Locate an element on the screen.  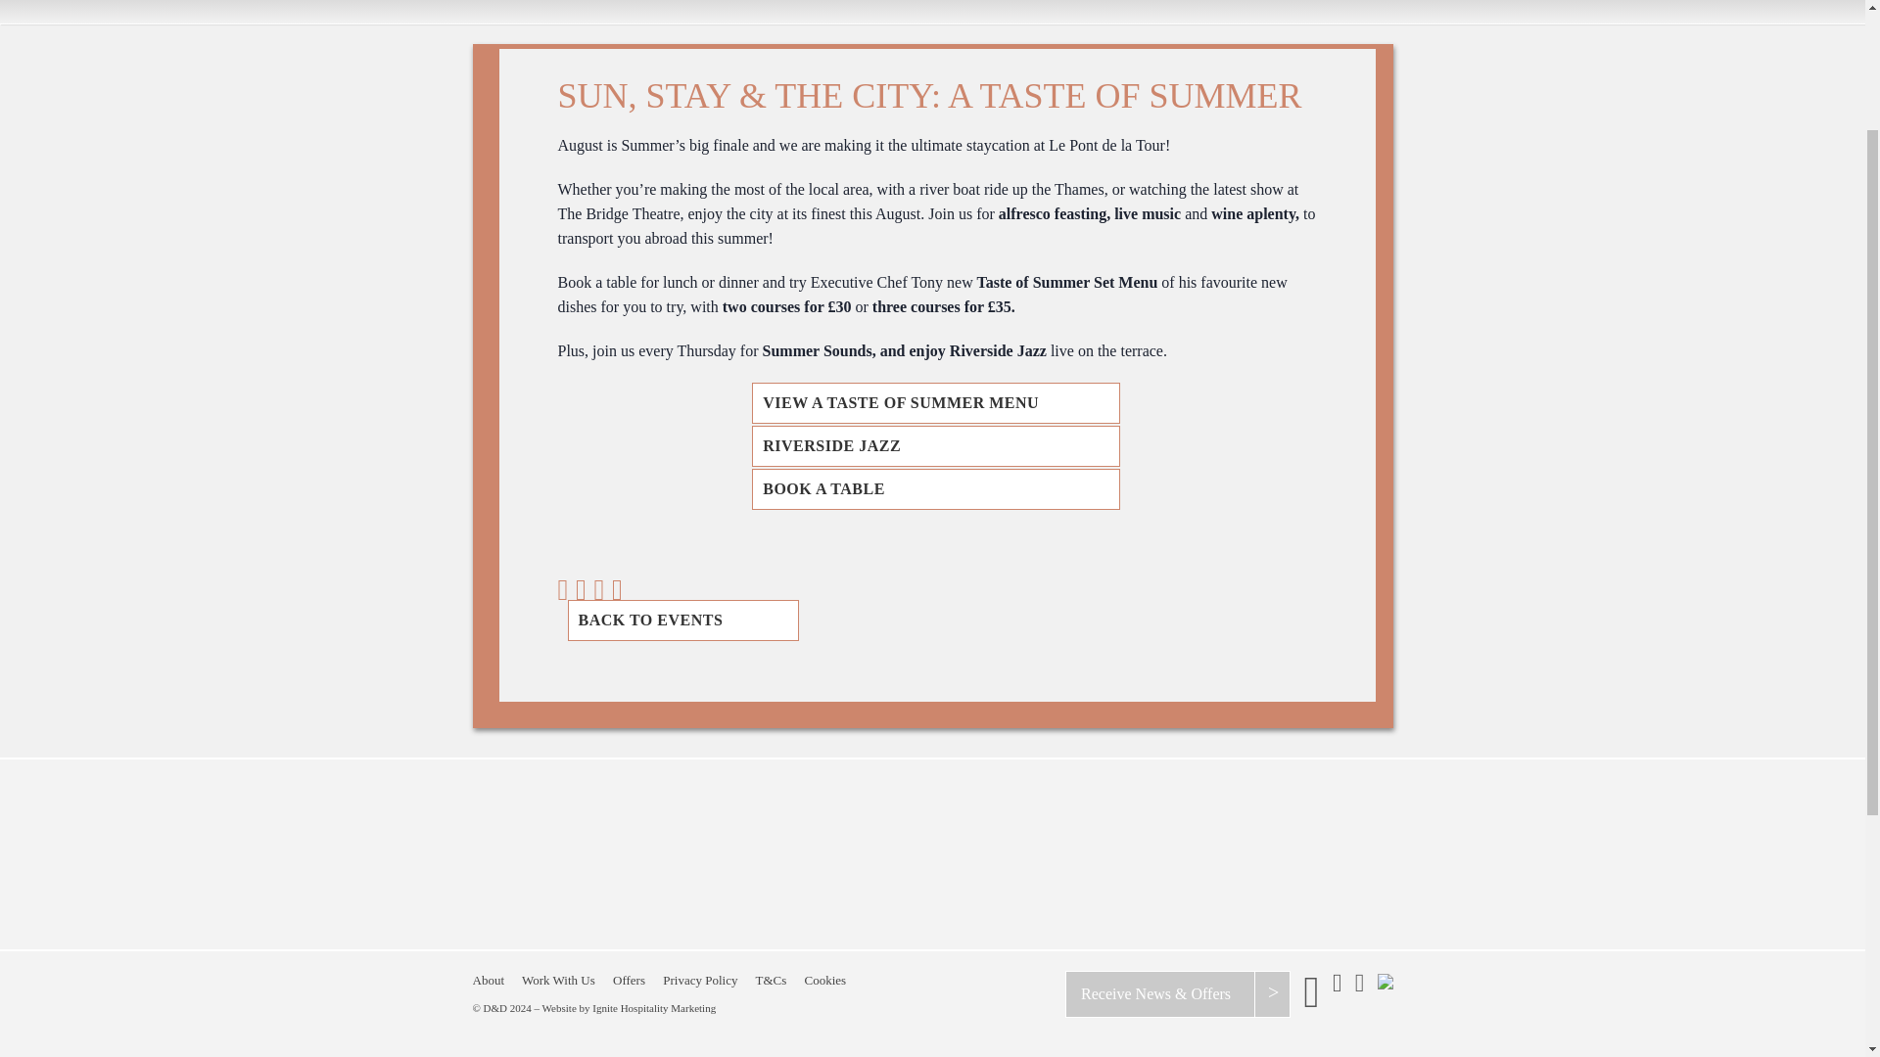
FIND US is located at coordinates (1304, 0).